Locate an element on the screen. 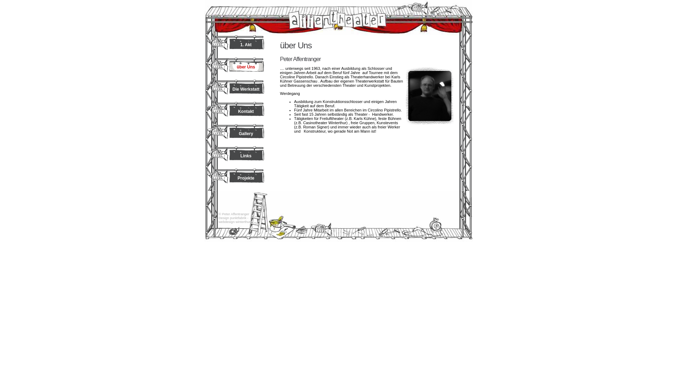  1. Akt is located at coordinates (236, 47).